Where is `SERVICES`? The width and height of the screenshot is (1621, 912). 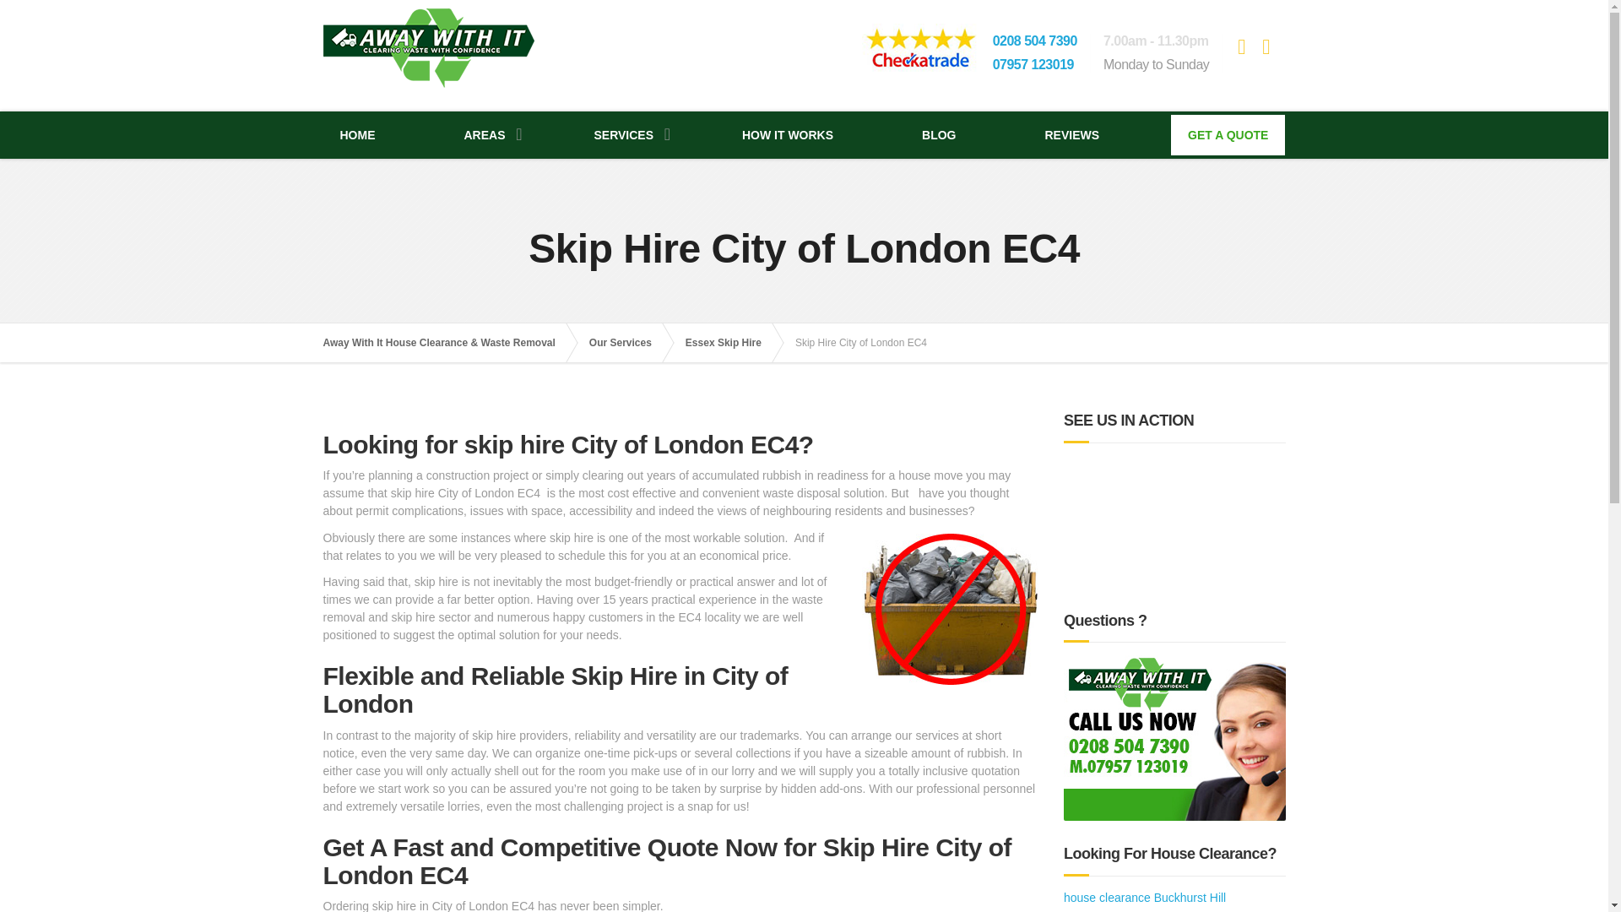 SERVICES is located at coordinates (623, 135).